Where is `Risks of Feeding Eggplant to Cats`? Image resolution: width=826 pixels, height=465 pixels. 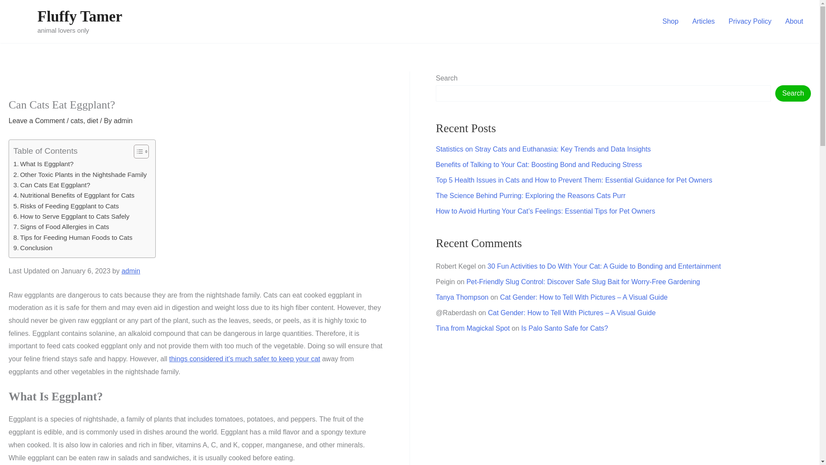
Risks of Feeding Eggplant to Cats is located at coordinates (66, 206).